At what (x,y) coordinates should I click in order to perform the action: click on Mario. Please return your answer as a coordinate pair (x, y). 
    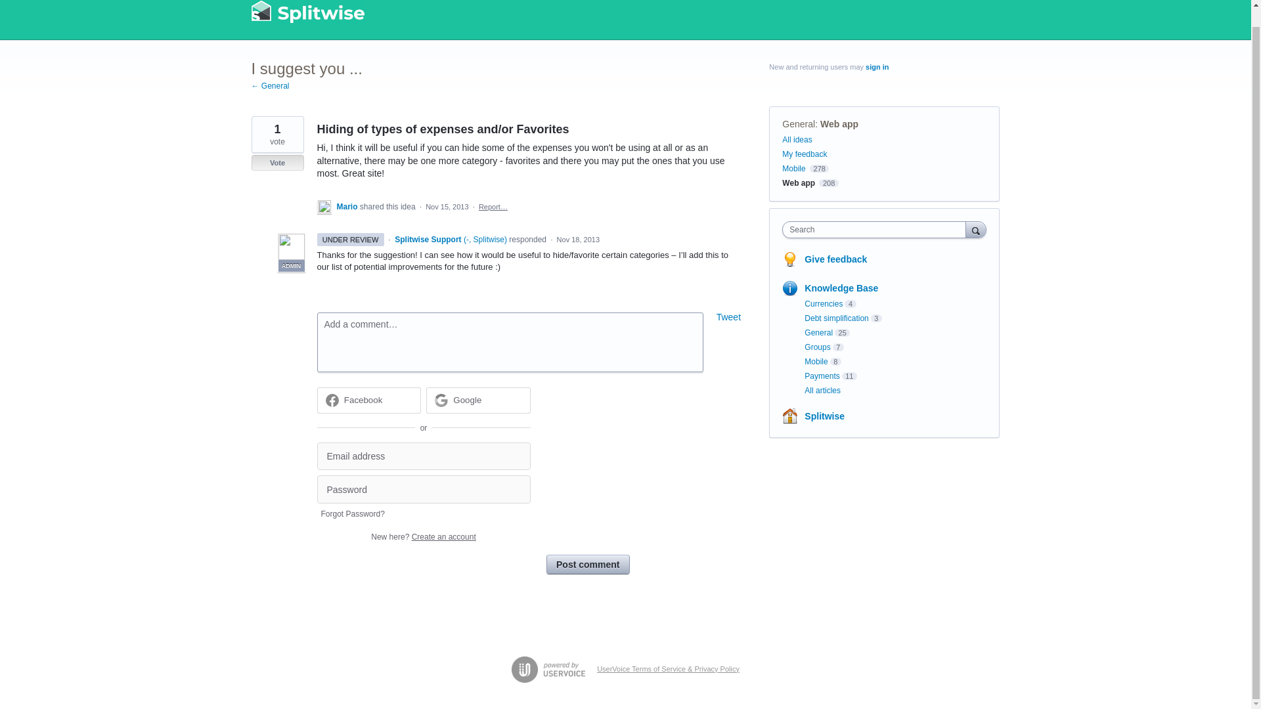
    Looking at the image, I should click on (348, 206).